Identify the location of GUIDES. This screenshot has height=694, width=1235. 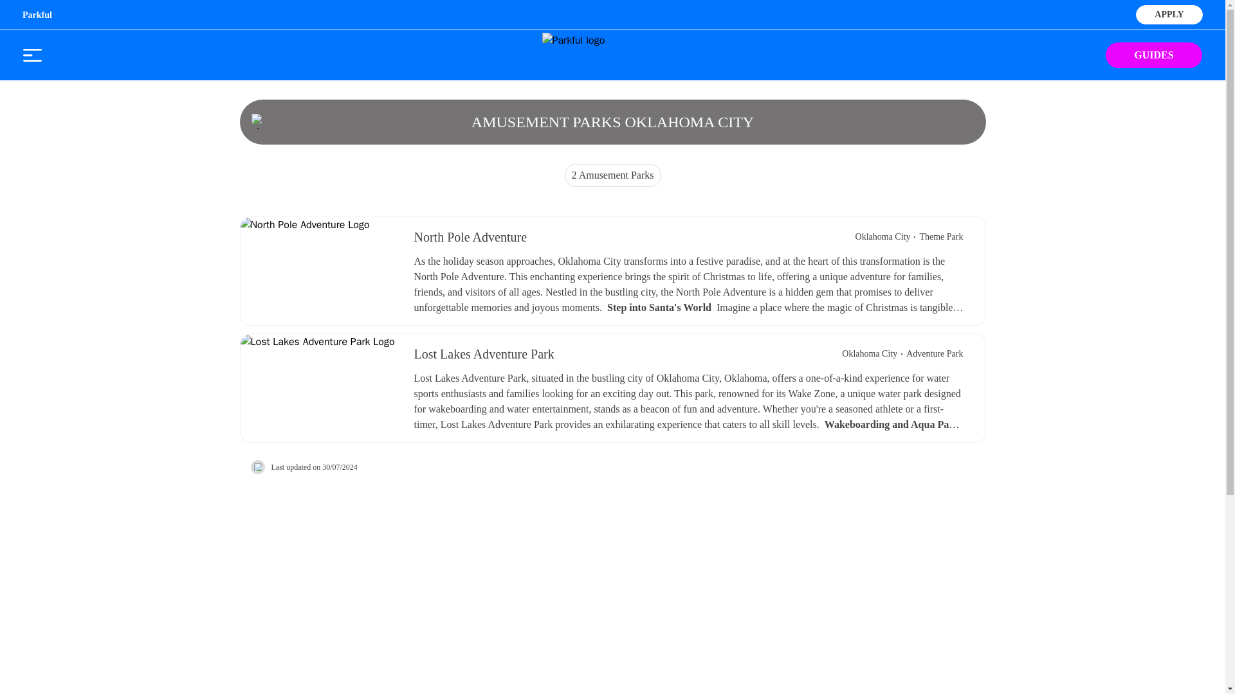
(1153, 55).